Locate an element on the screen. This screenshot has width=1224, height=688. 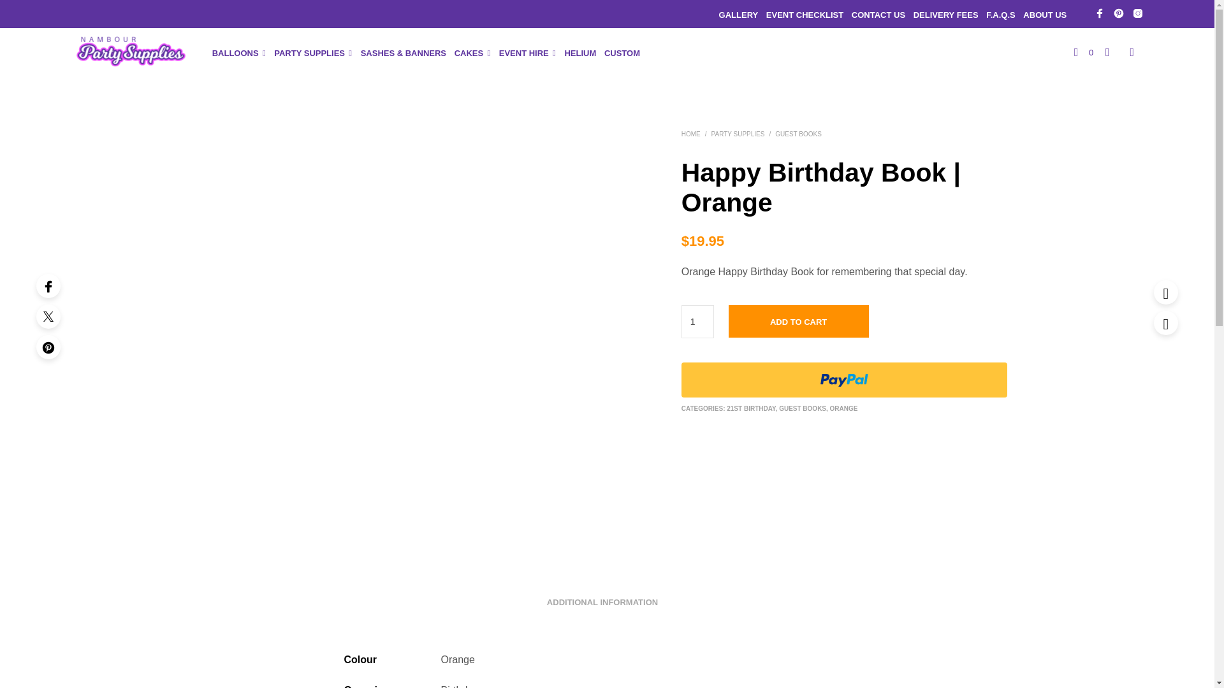
HELIUM is located at coordinates (583, 54).